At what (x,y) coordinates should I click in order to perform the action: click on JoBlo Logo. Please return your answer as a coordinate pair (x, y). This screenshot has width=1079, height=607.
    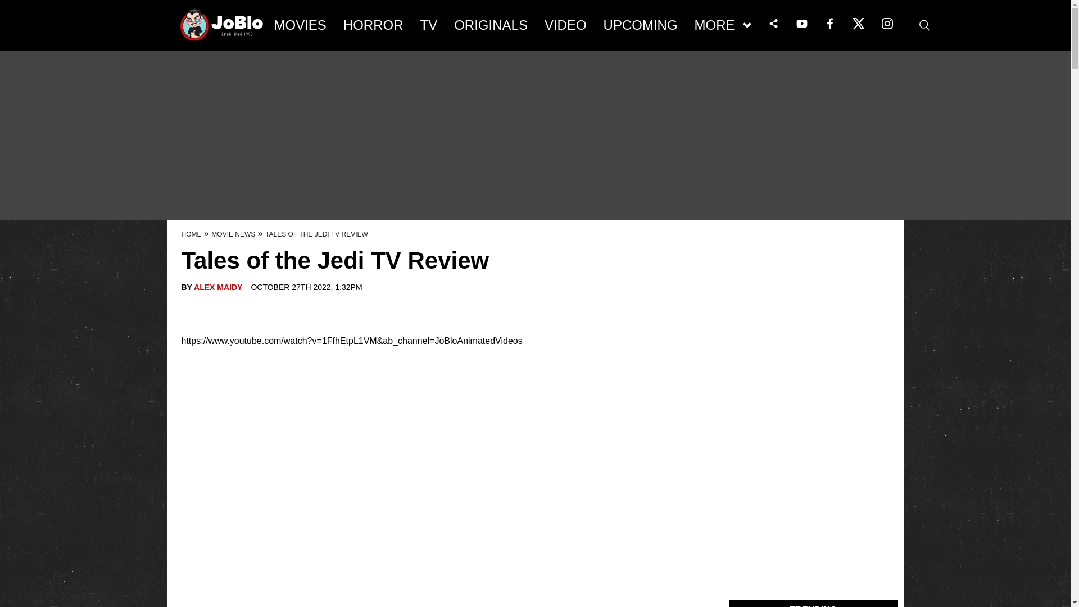
    Looking at the image, I should click on (222, 28).